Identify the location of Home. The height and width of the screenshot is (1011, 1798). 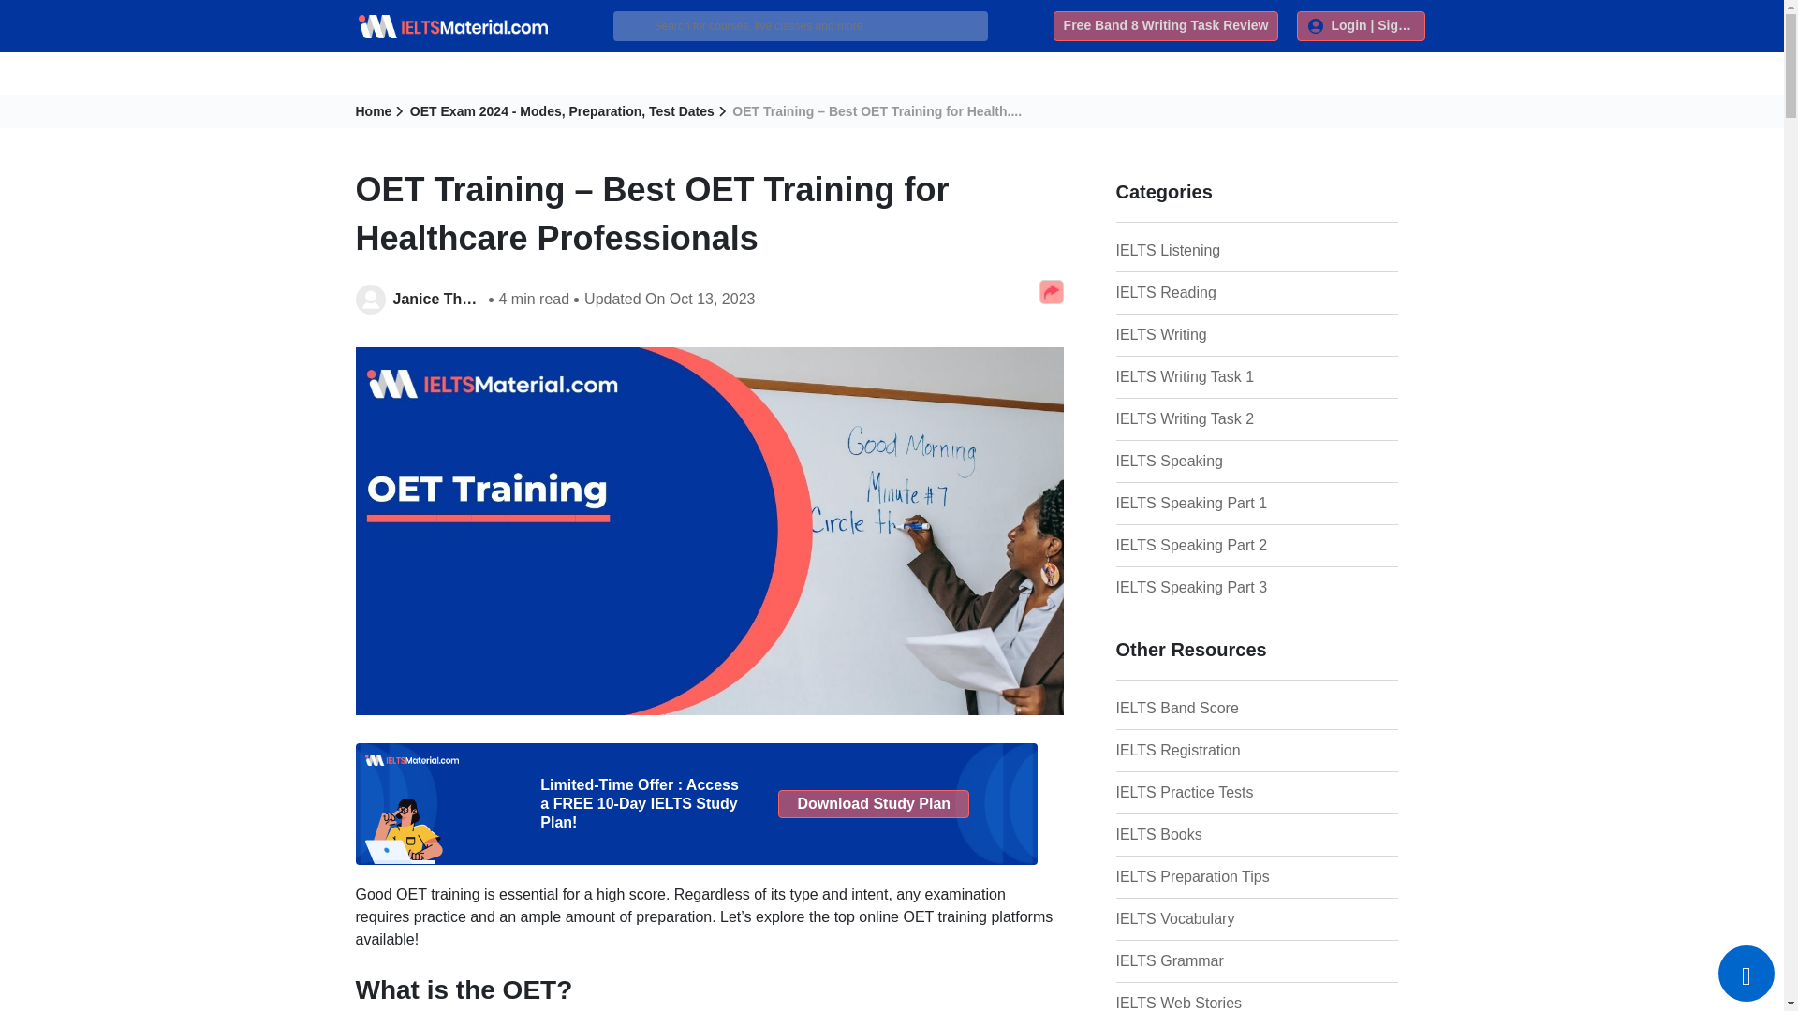
(380, 111).